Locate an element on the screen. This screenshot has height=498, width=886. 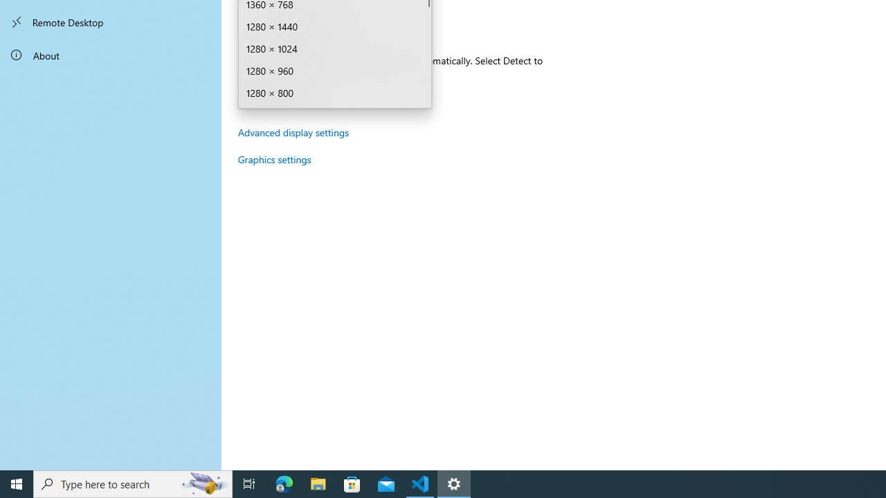
Advanced display settings is located at coordinates (293, 132).